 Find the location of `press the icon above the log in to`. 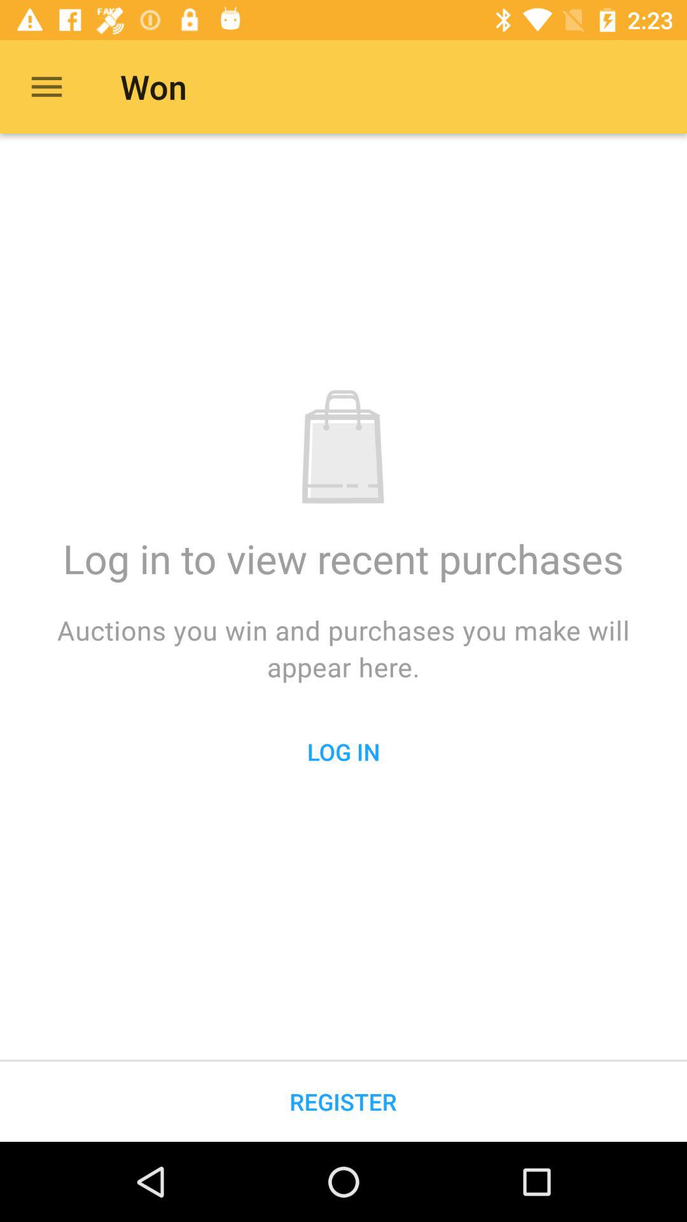

press the icon above the log in to is located at coordinates (46, 87).